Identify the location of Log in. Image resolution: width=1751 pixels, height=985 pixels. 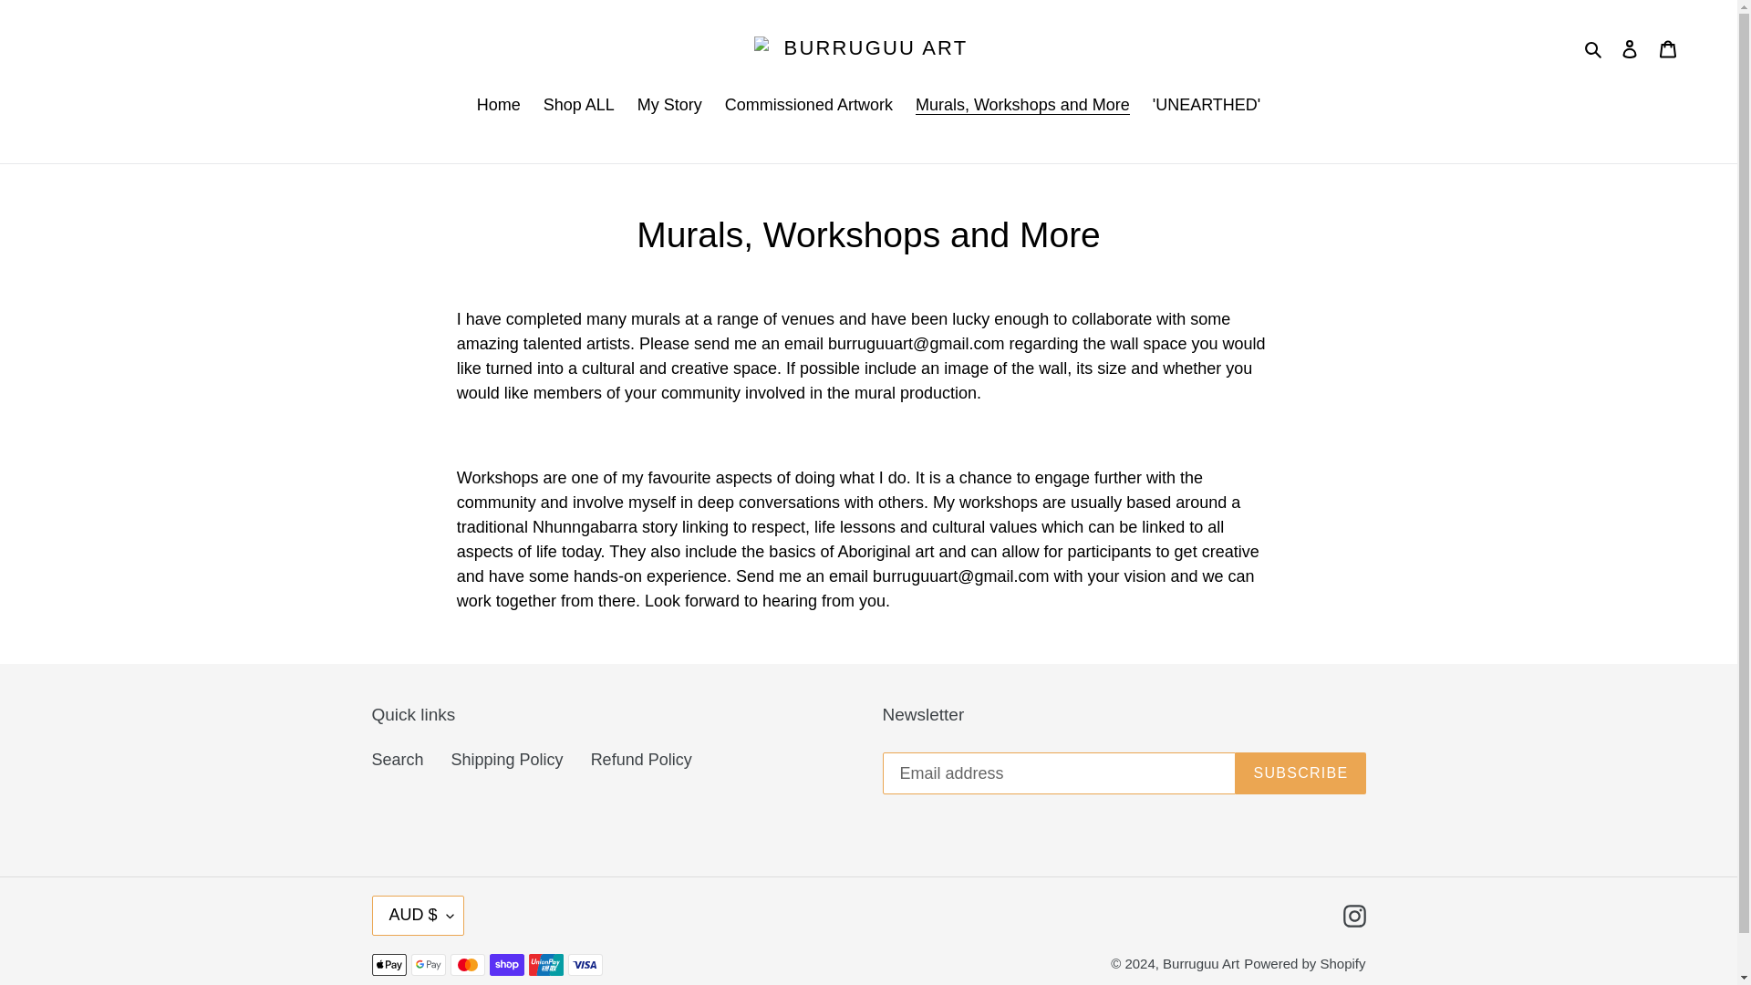
(1630, 48).